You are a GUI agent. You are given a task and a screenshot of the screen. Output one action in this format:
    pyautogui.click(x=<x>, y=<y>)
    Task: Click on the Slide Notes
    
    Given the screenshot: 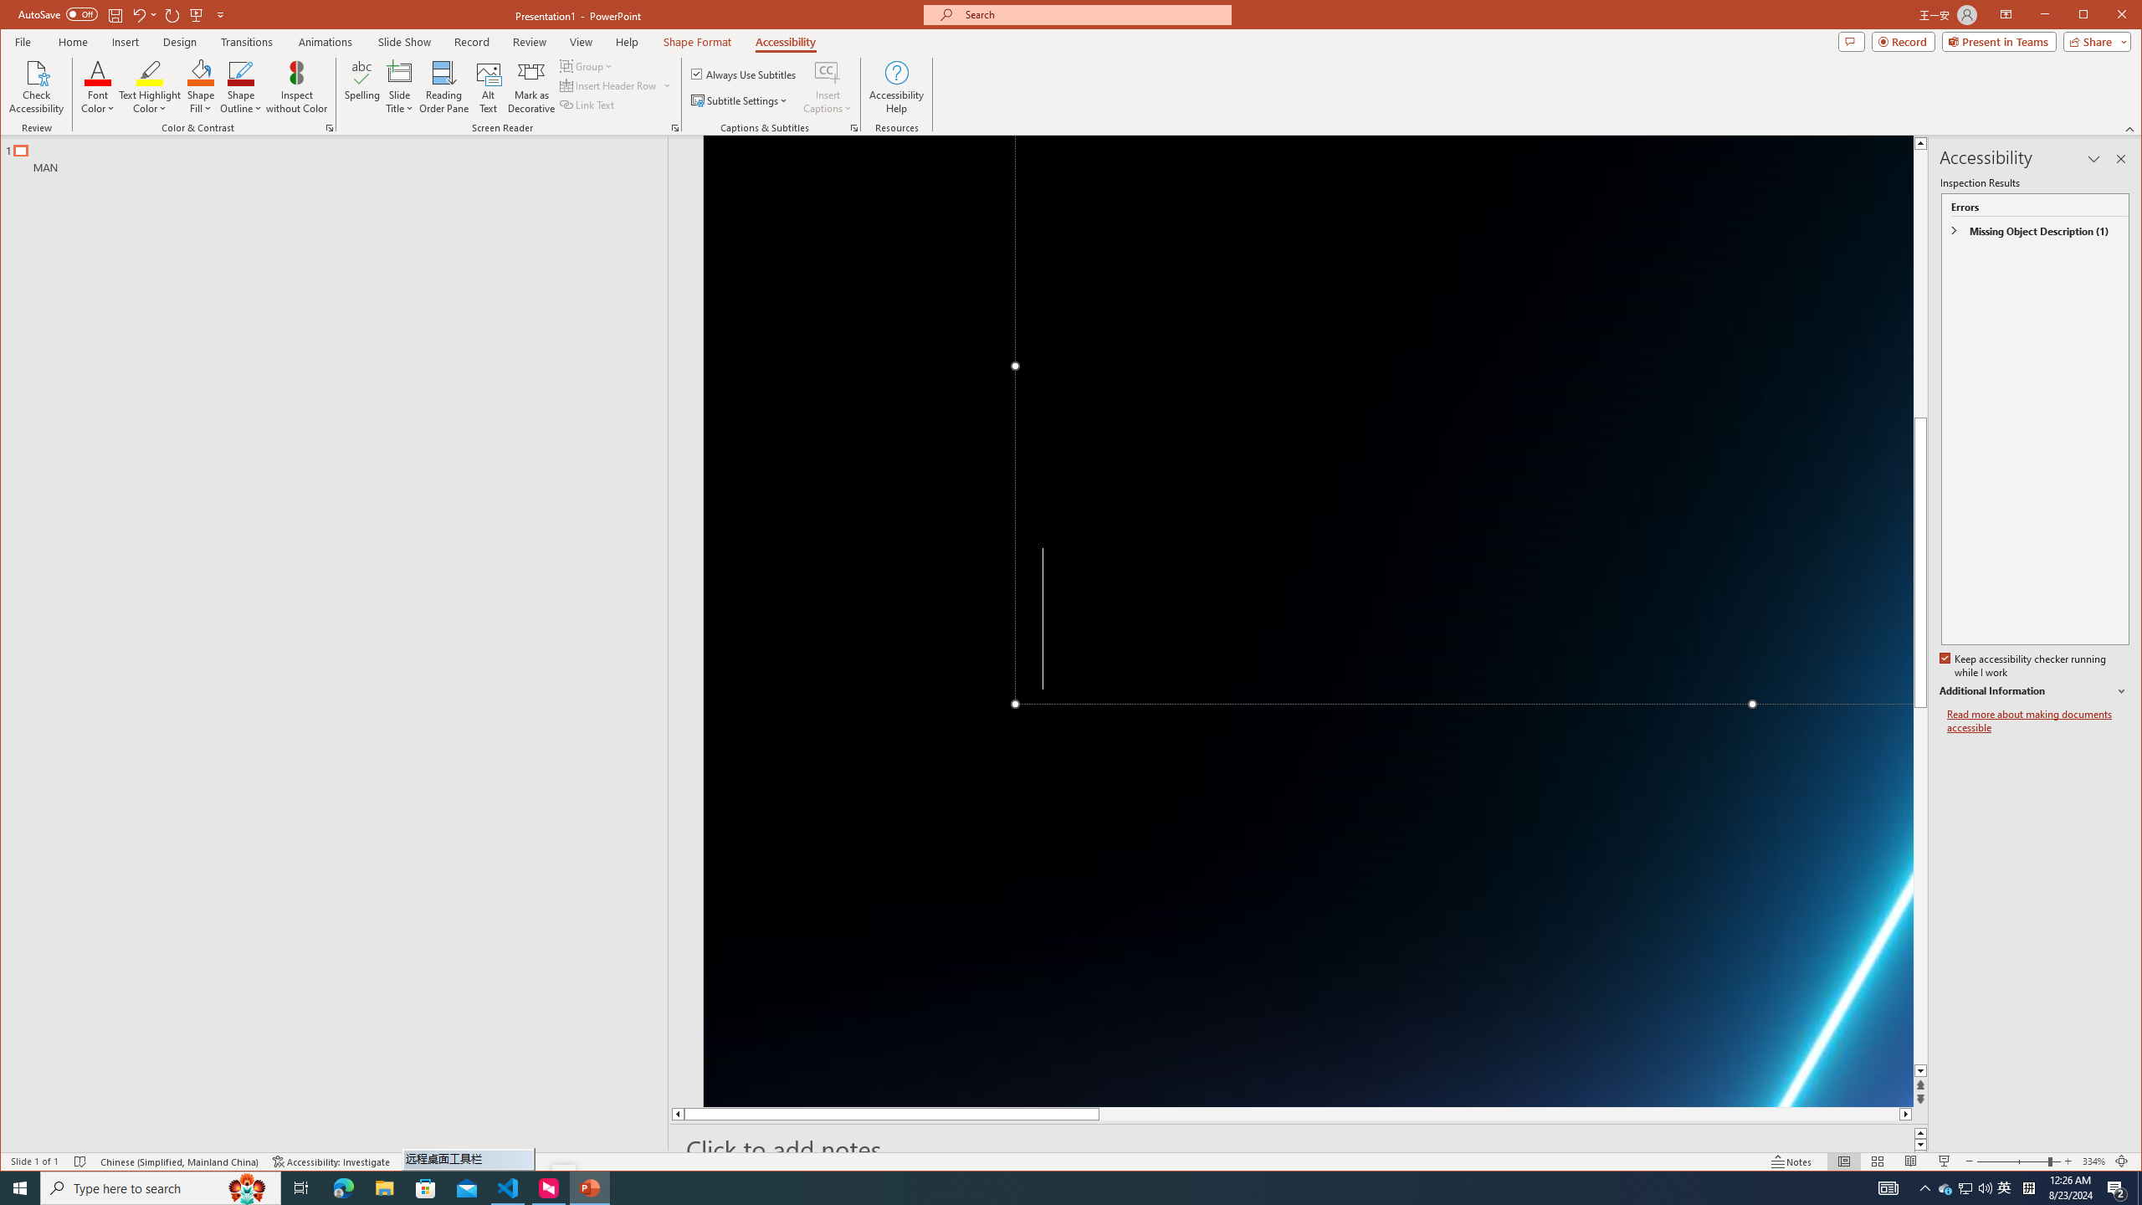 What is the action you would take?
    pyautogui.click(x=1299, y=1149)
    